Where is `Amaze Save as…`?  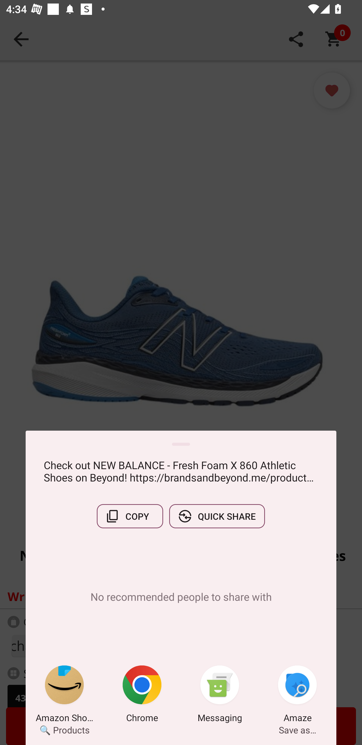 Amaze Save as… is located at coordinates (297, 695).